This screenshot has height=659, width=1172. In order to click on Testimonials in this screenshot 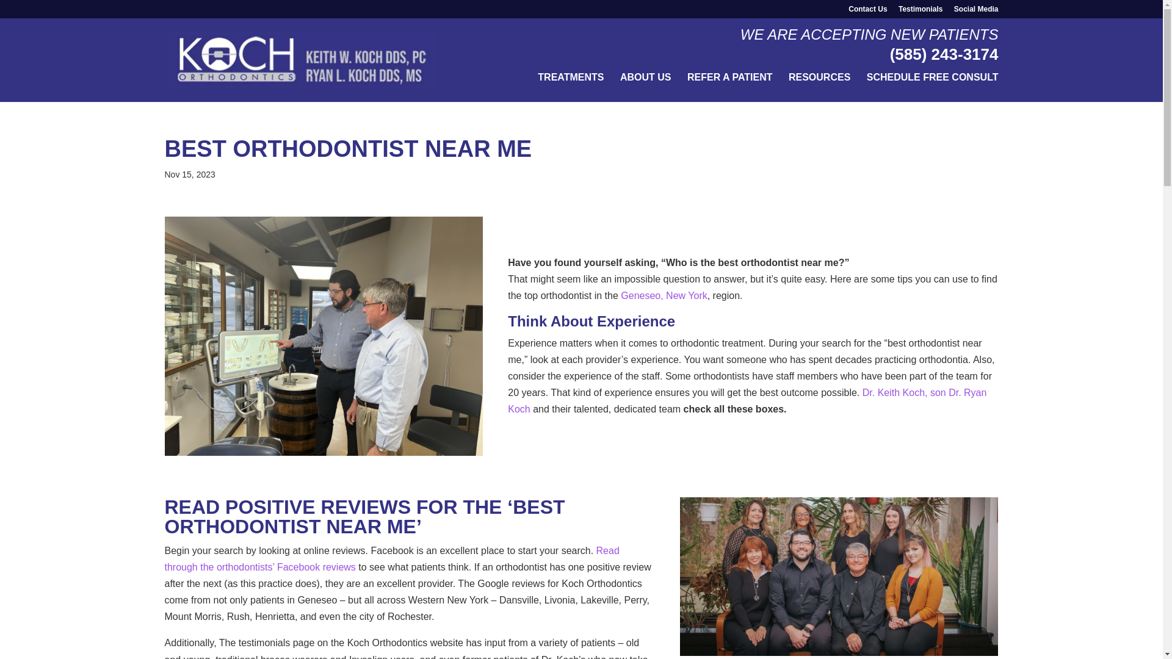, I will do `click(921, 12)`.